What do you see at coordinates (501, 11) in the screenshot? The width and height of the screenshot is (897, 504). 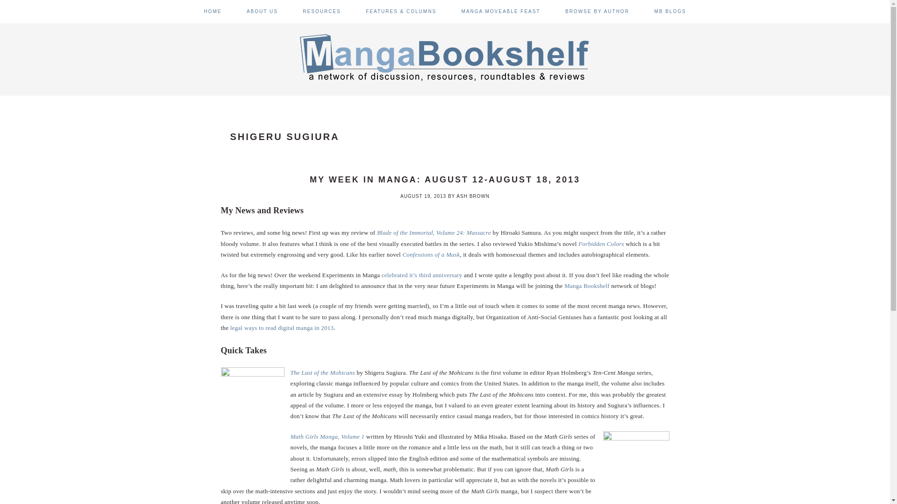 I see `MANGA MOVEABLE FEAST` at bounding box center [501, 11].